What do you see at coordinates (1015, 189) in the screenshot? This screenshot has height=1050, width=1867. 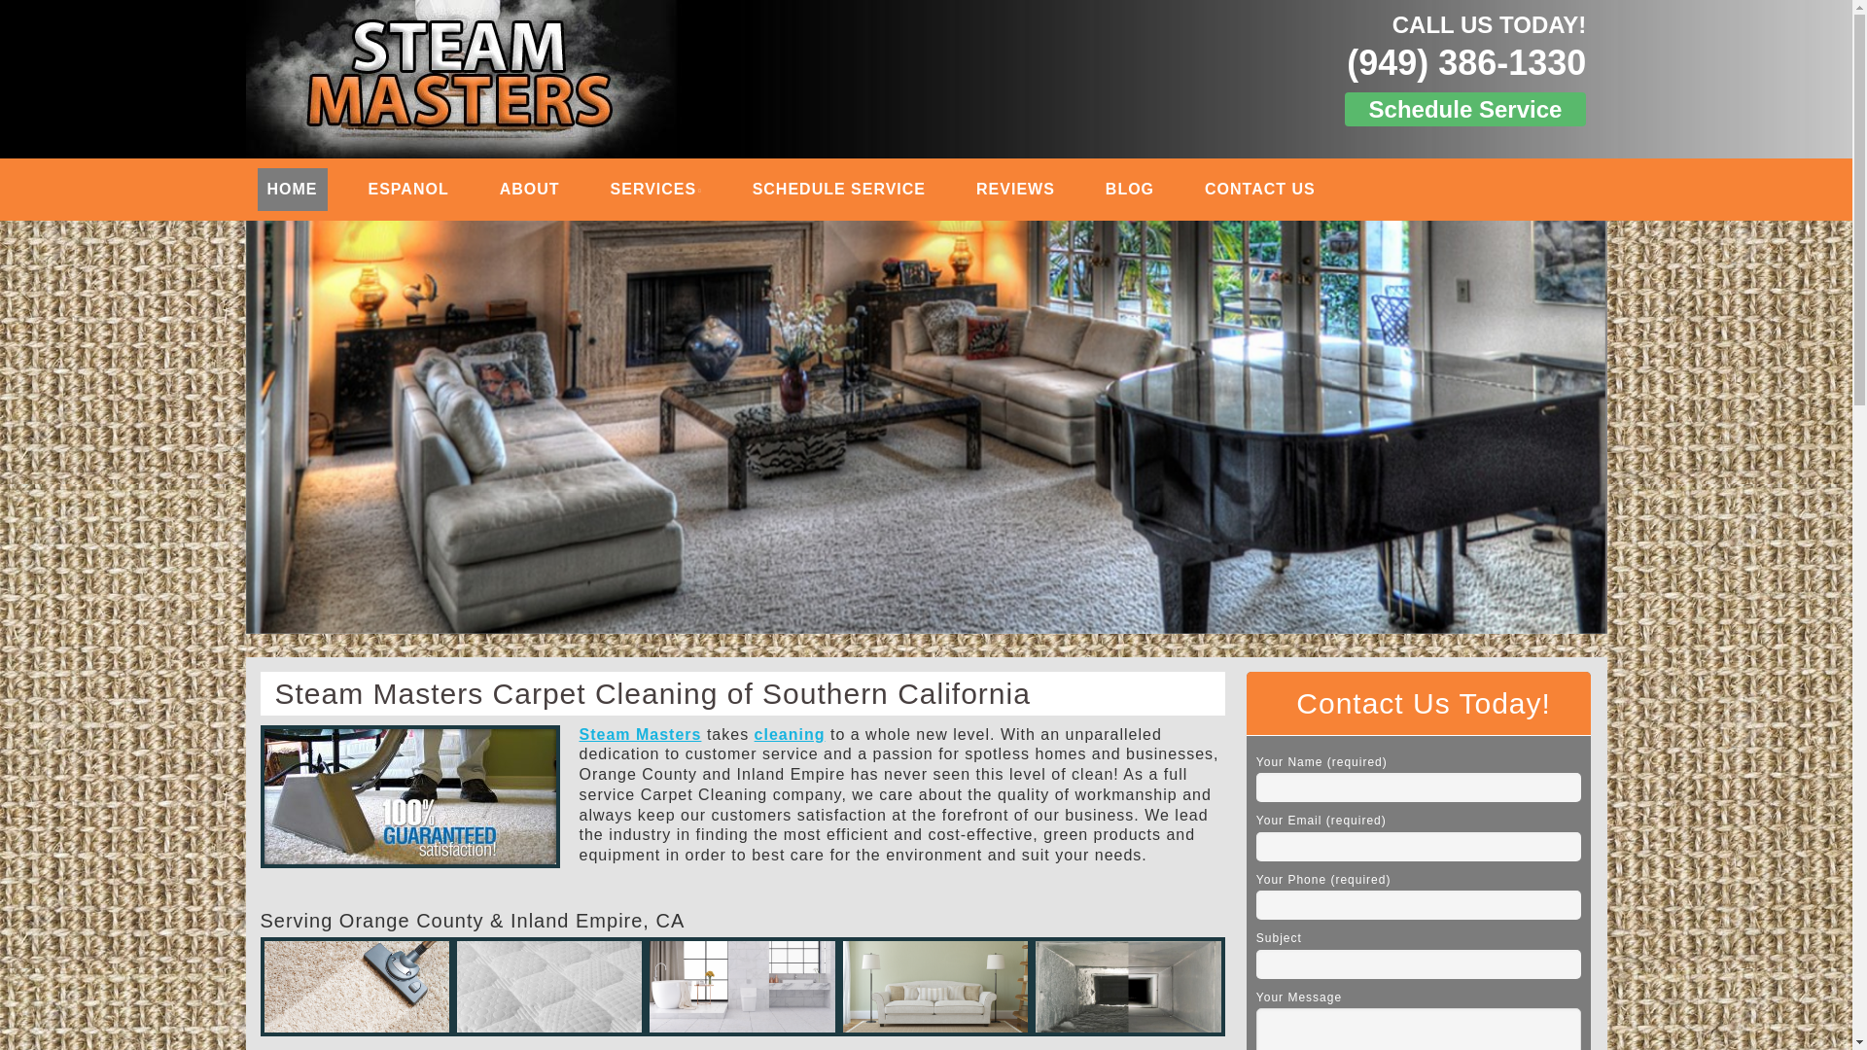 I see `REVIEWS` at bounding box center [1015, 189].